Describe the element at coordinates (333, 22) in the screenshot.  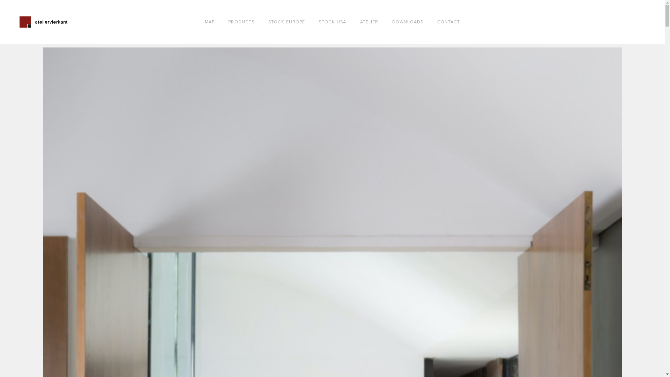
I see `STOCK USA` at that location.